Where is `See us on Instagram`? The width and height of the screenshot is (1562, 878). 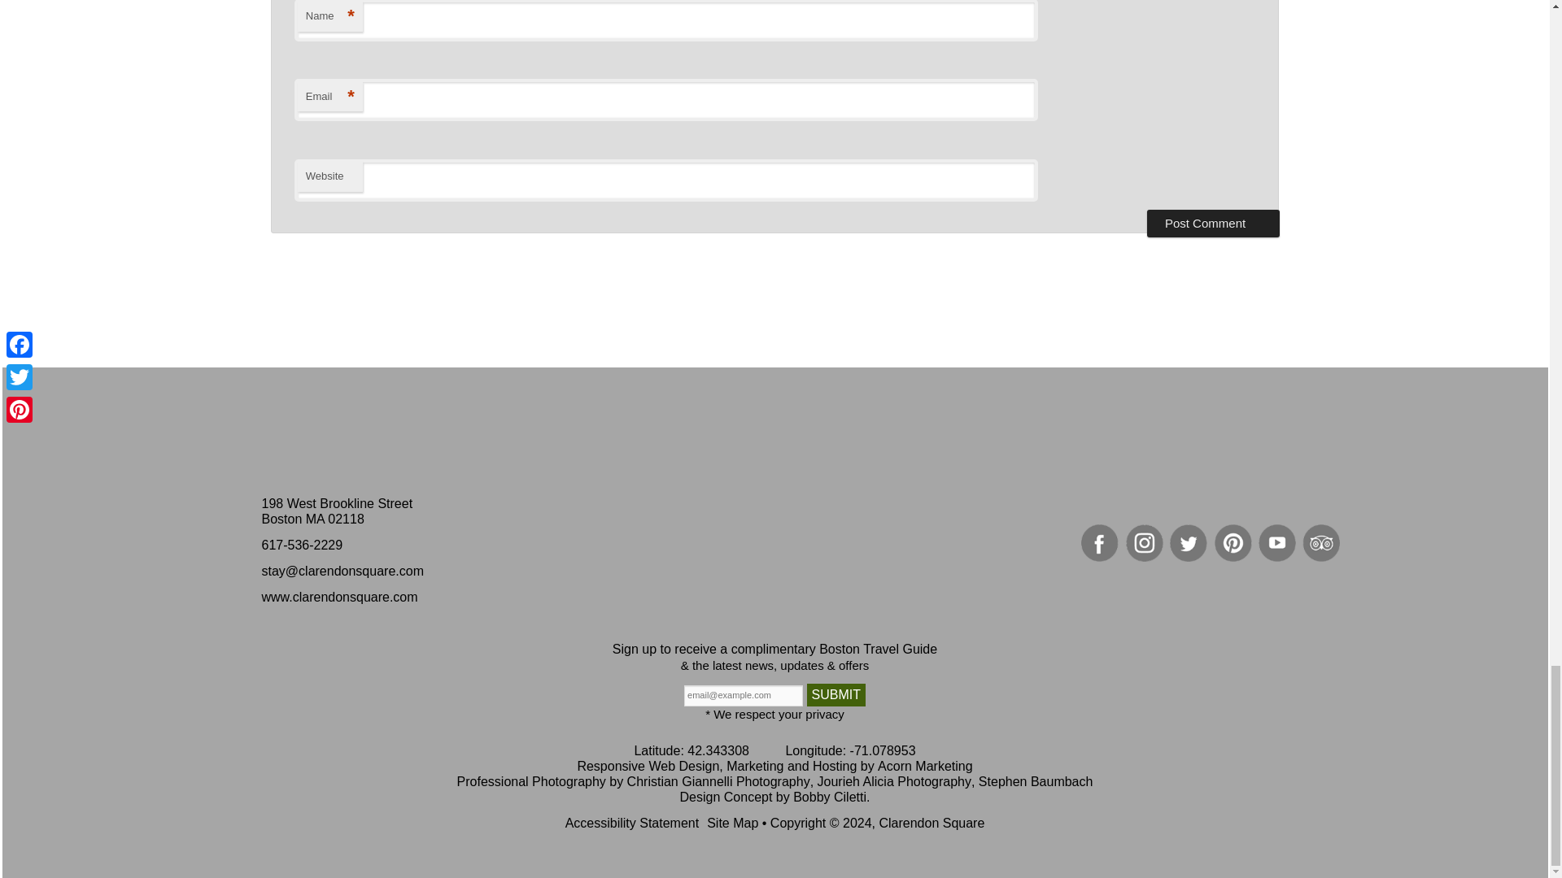
See us on Instagram is located at coordinates (1145, 543).